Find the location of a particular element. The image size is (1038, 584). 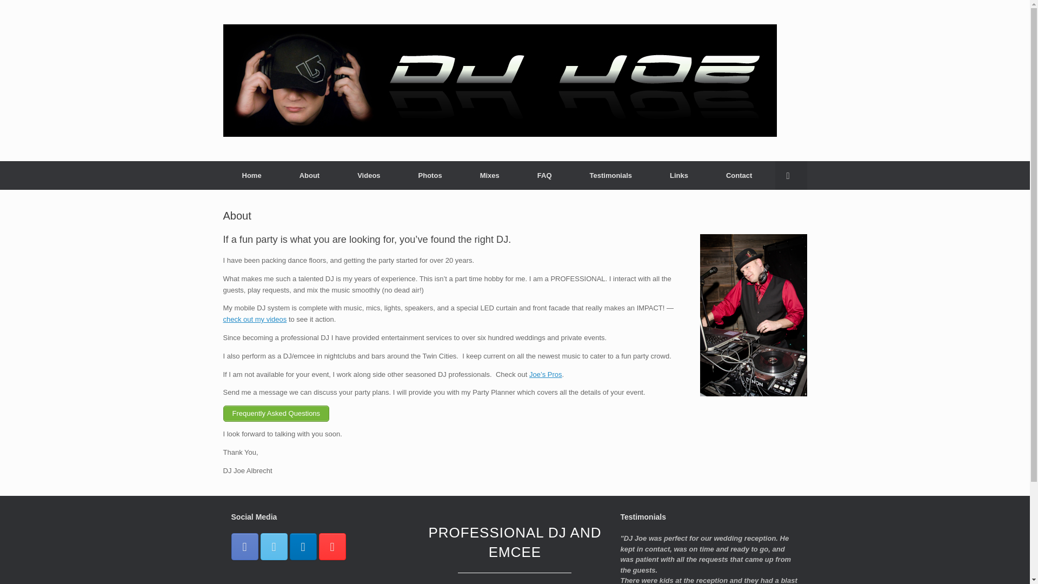

Videos is located at coordinates (368, 175).